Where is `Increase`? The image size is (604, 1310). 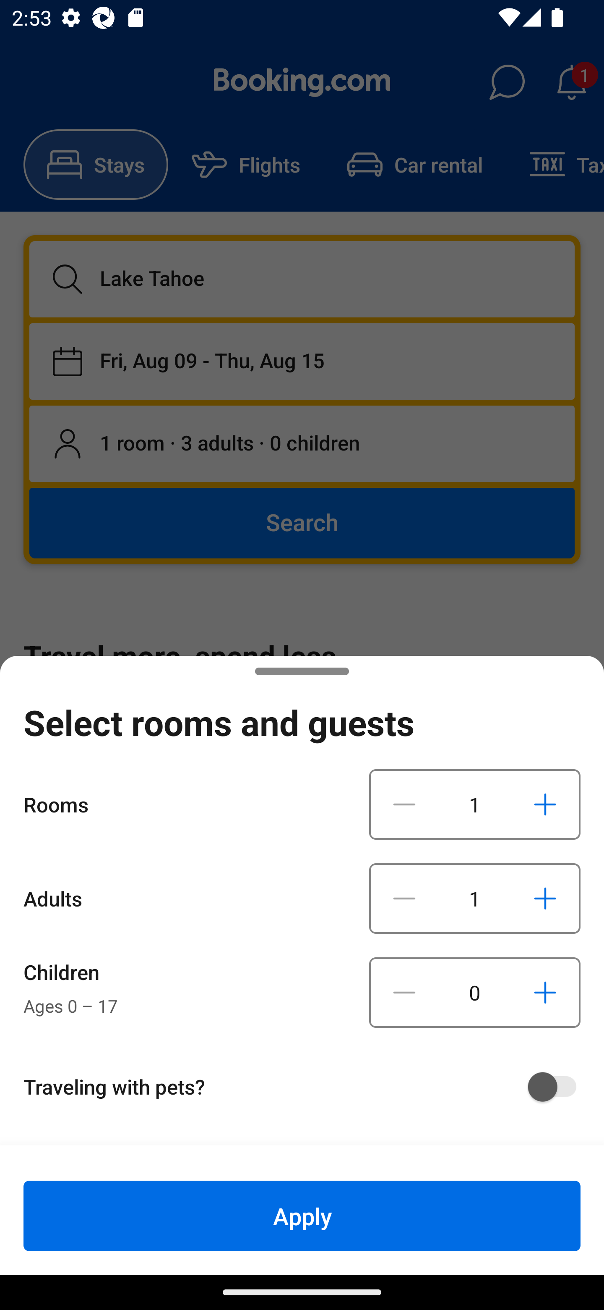
Increase is located at coordinates (545, 899).